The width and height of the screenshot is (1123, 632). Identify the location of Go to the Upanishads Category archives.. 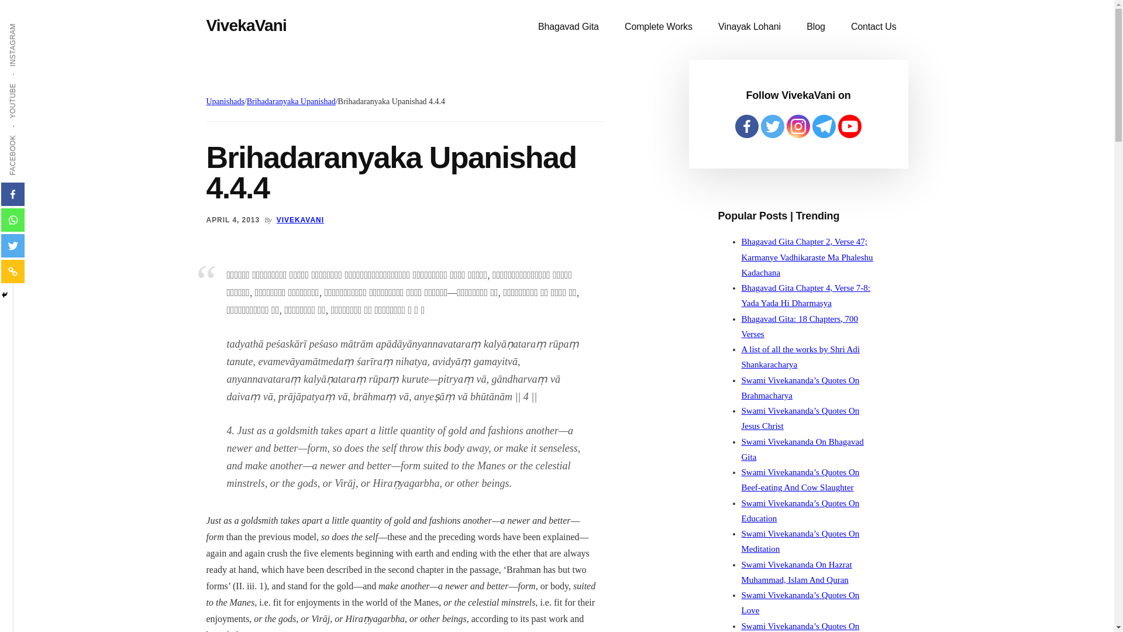
(225, 102).